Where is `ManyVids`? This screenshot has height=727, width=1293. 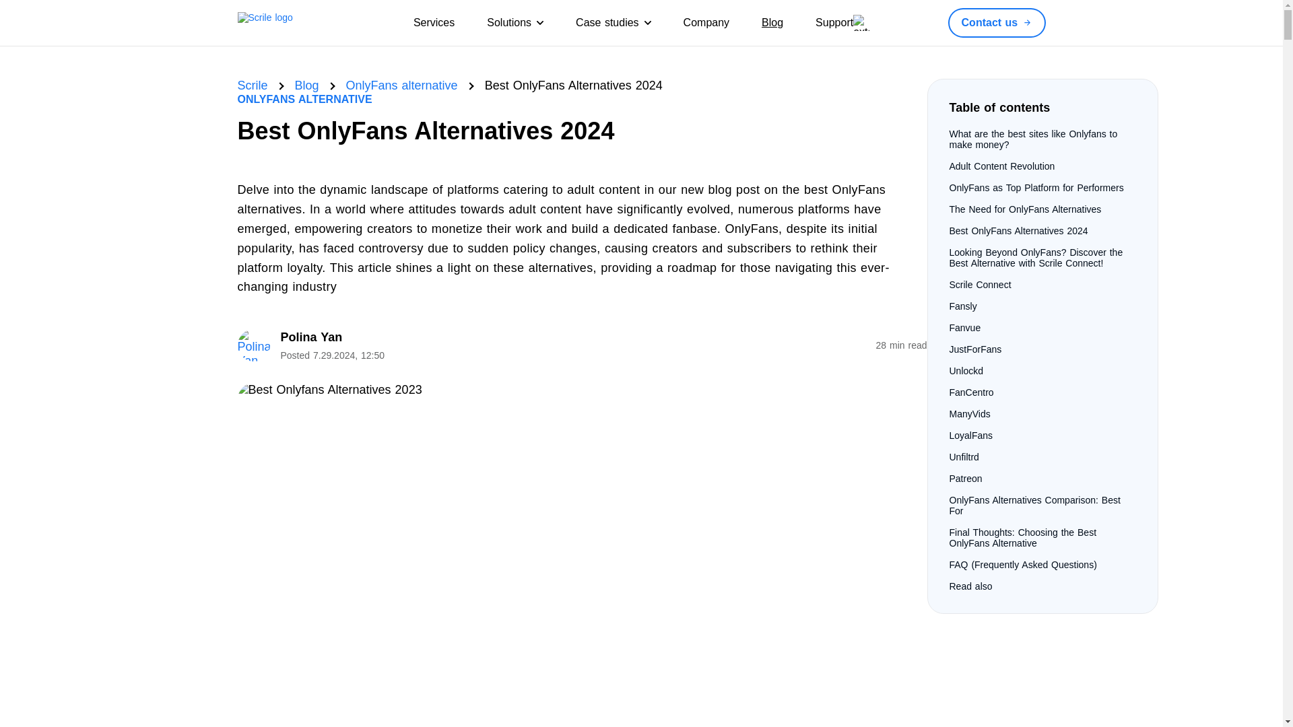 ManyVids is located at coordinates (970, 413).